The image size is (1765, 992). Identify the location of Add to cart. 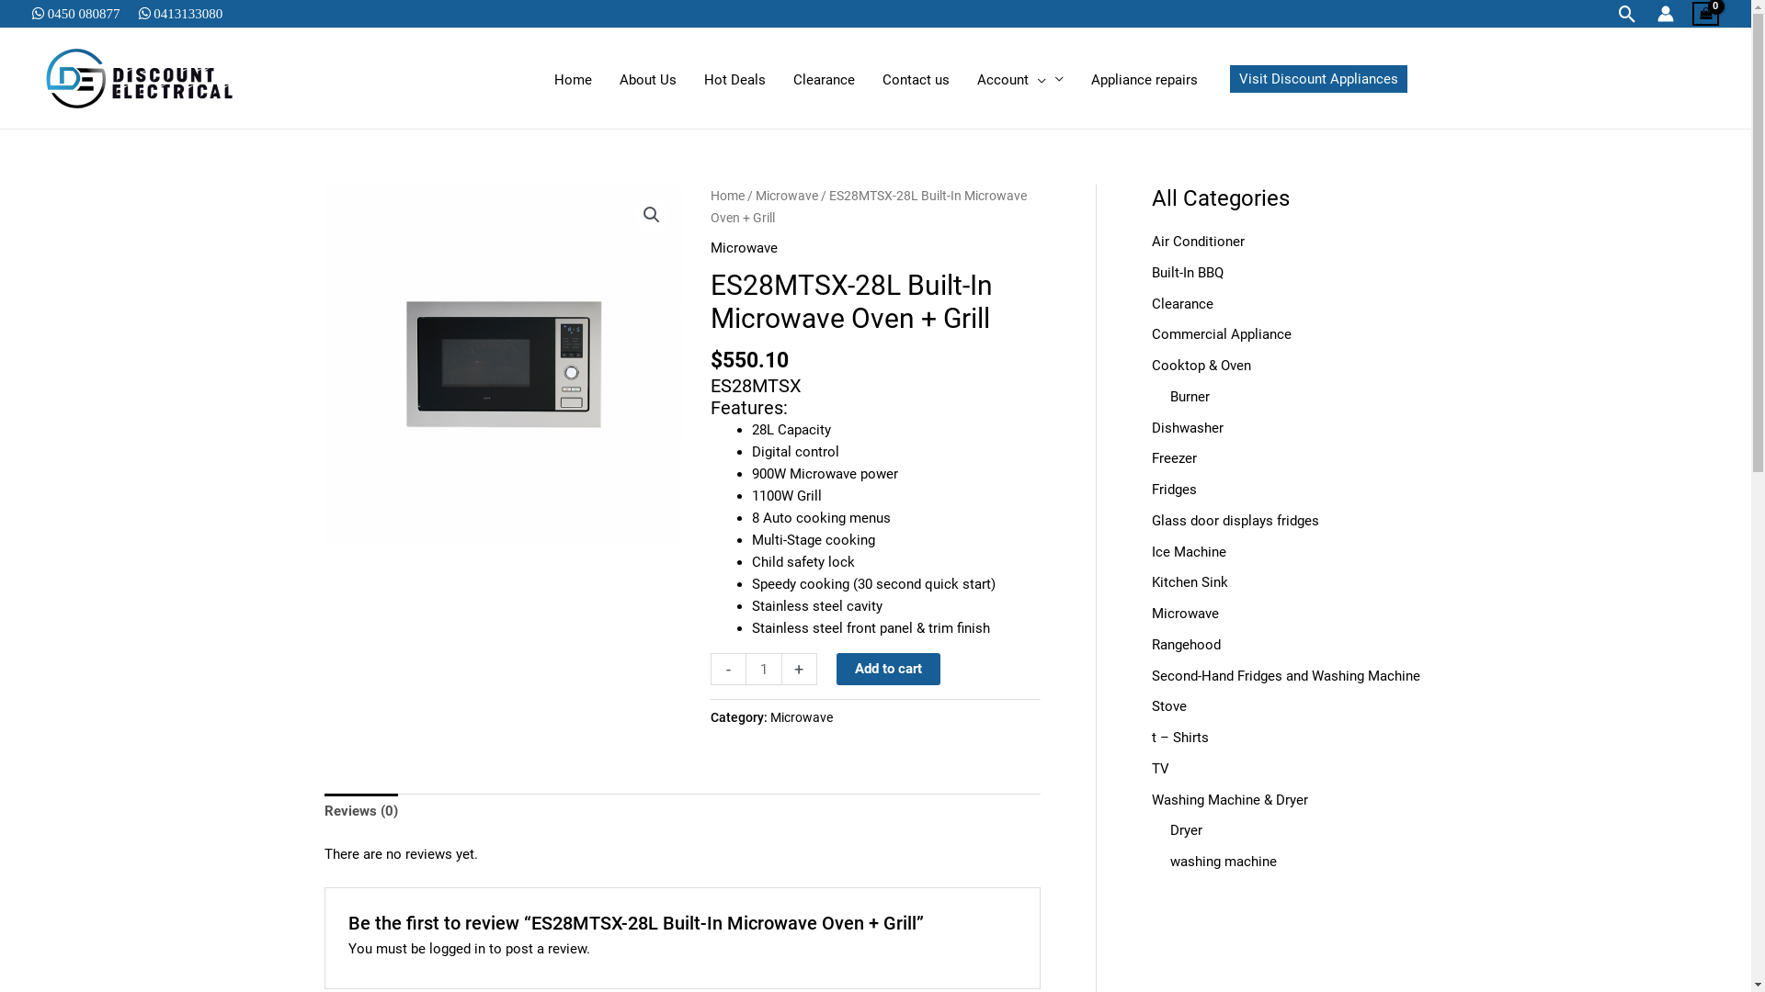
(888, 669).